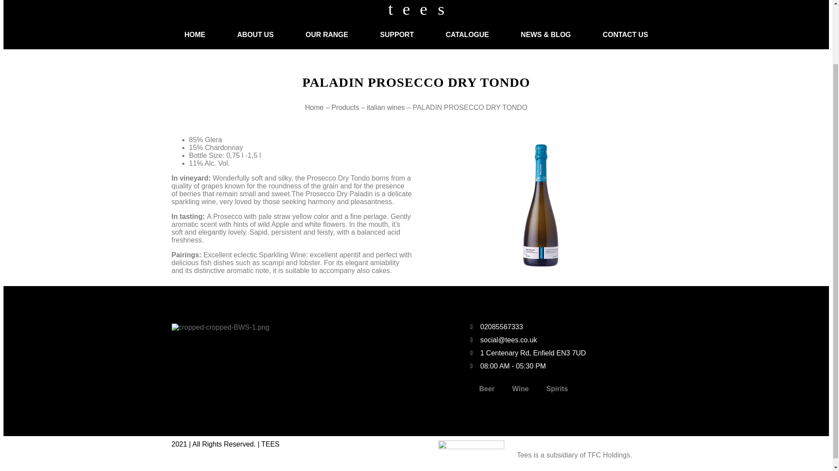 This screenshot has width=839, height=471. Describe the element at coordinates (327, 35) in the screenshot. I see `OUR RANGE` at that location.